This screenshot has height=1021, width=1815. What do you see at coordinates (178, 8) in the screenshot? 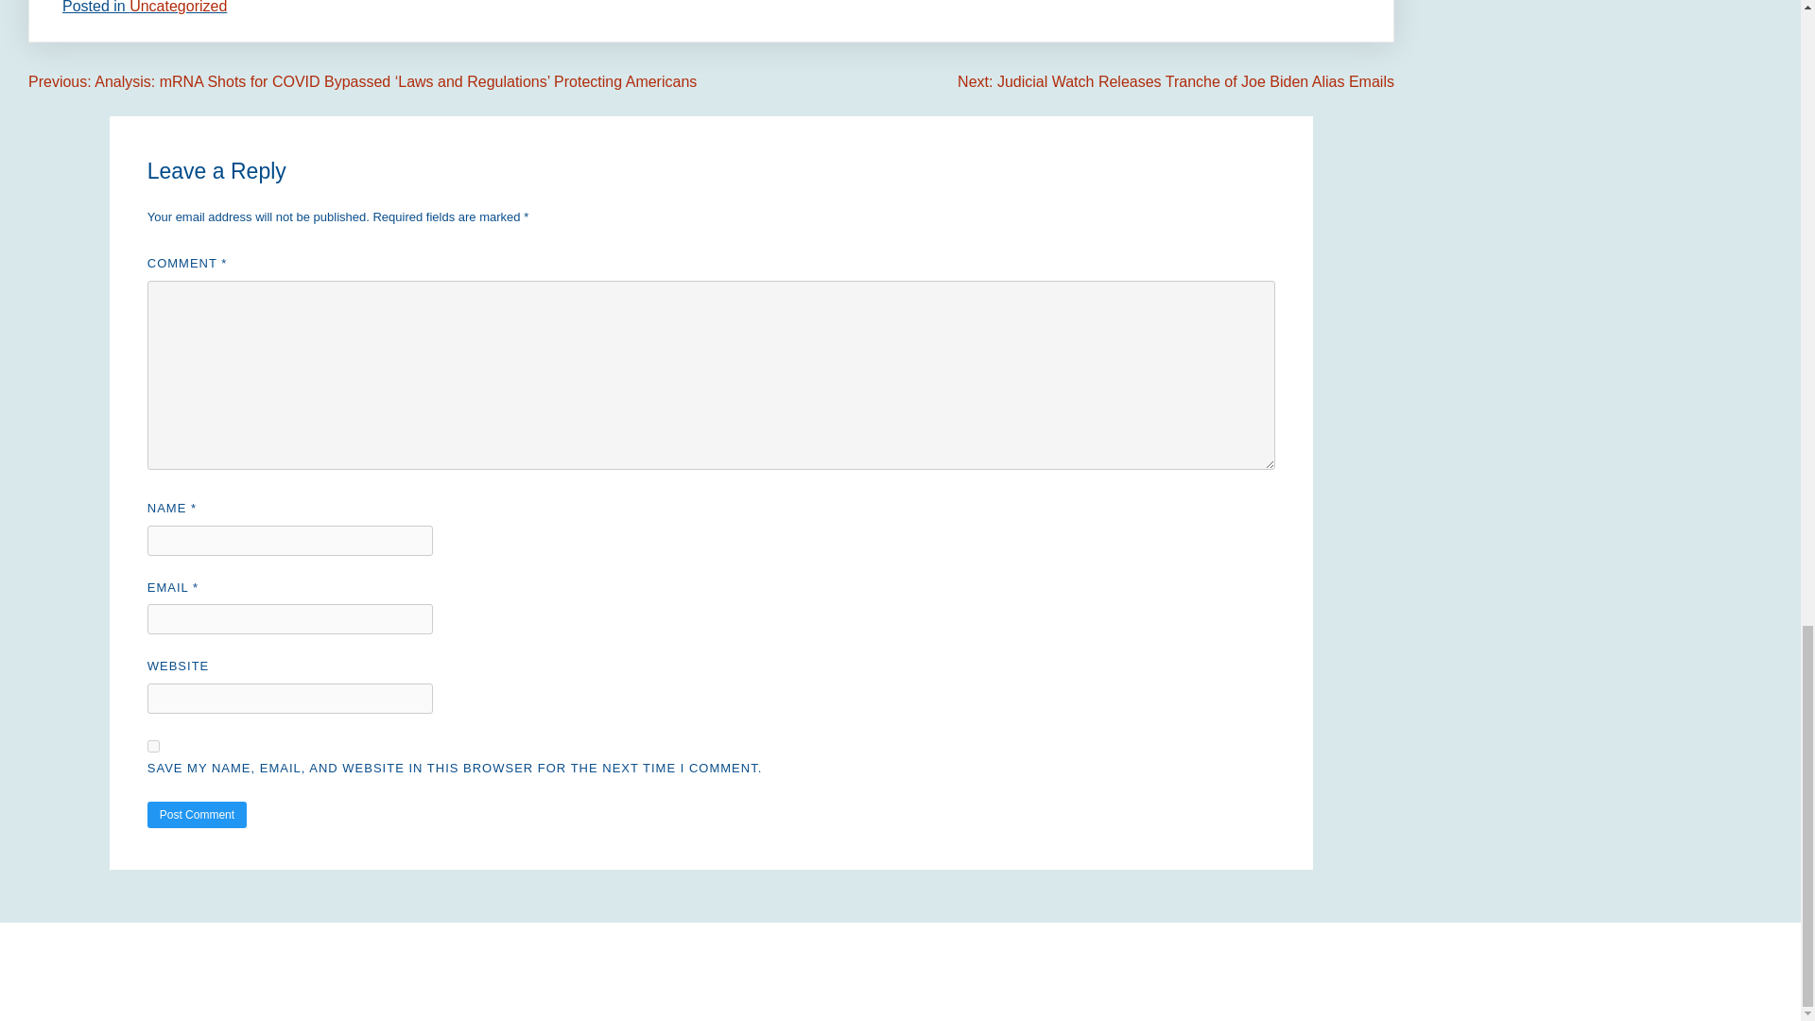
I see `Uncategorized` at bounding box center [178, 8].